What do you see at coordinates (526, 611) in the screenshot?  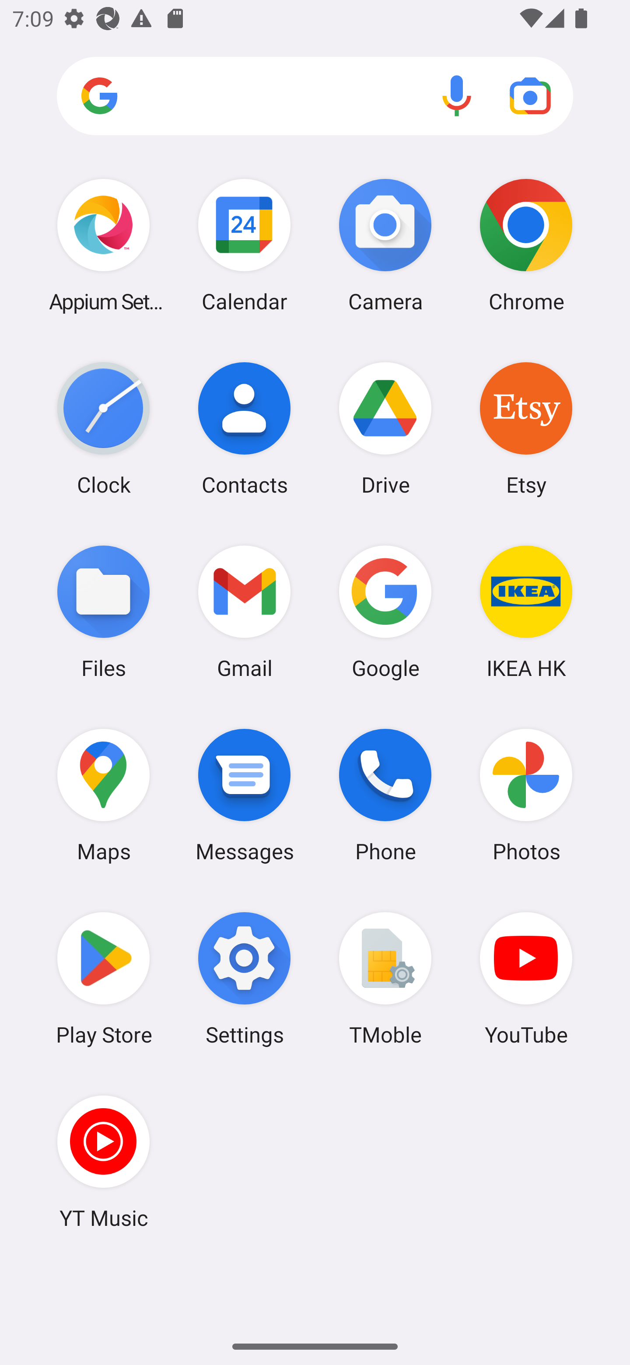 I see `IKEA HK` at bounding box center [526, 611].